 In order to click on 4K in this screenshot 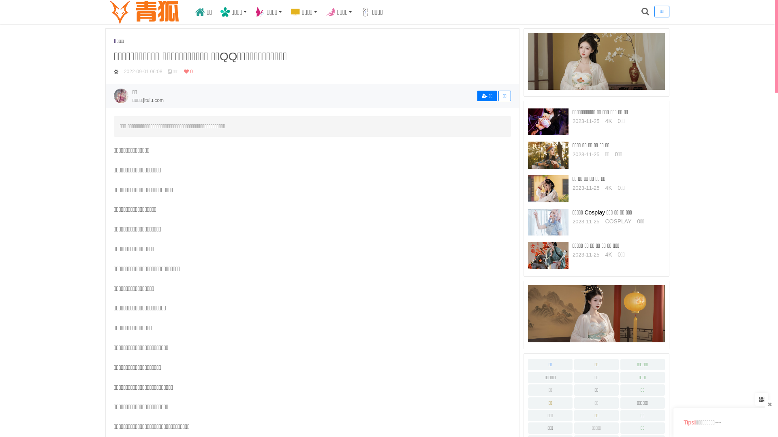, I will do `click(609, 255)`.